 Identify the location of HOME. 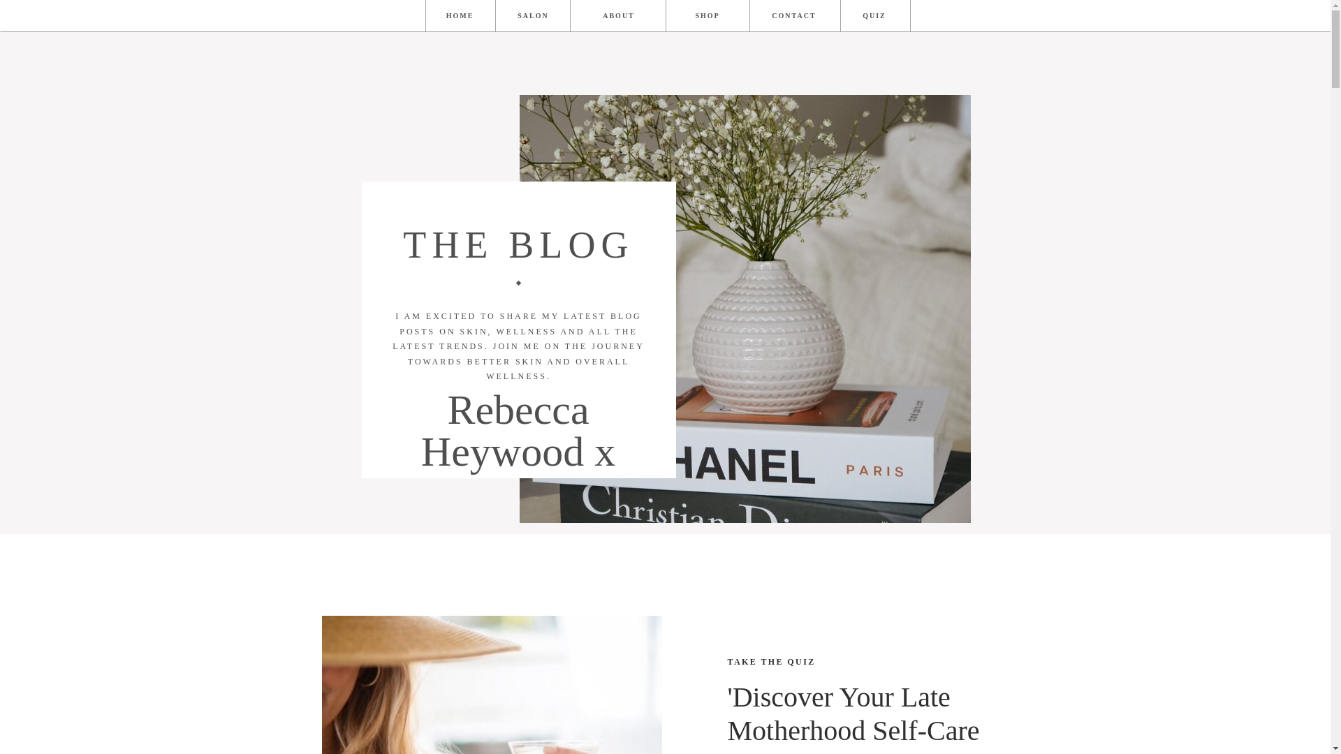
(460, 16).